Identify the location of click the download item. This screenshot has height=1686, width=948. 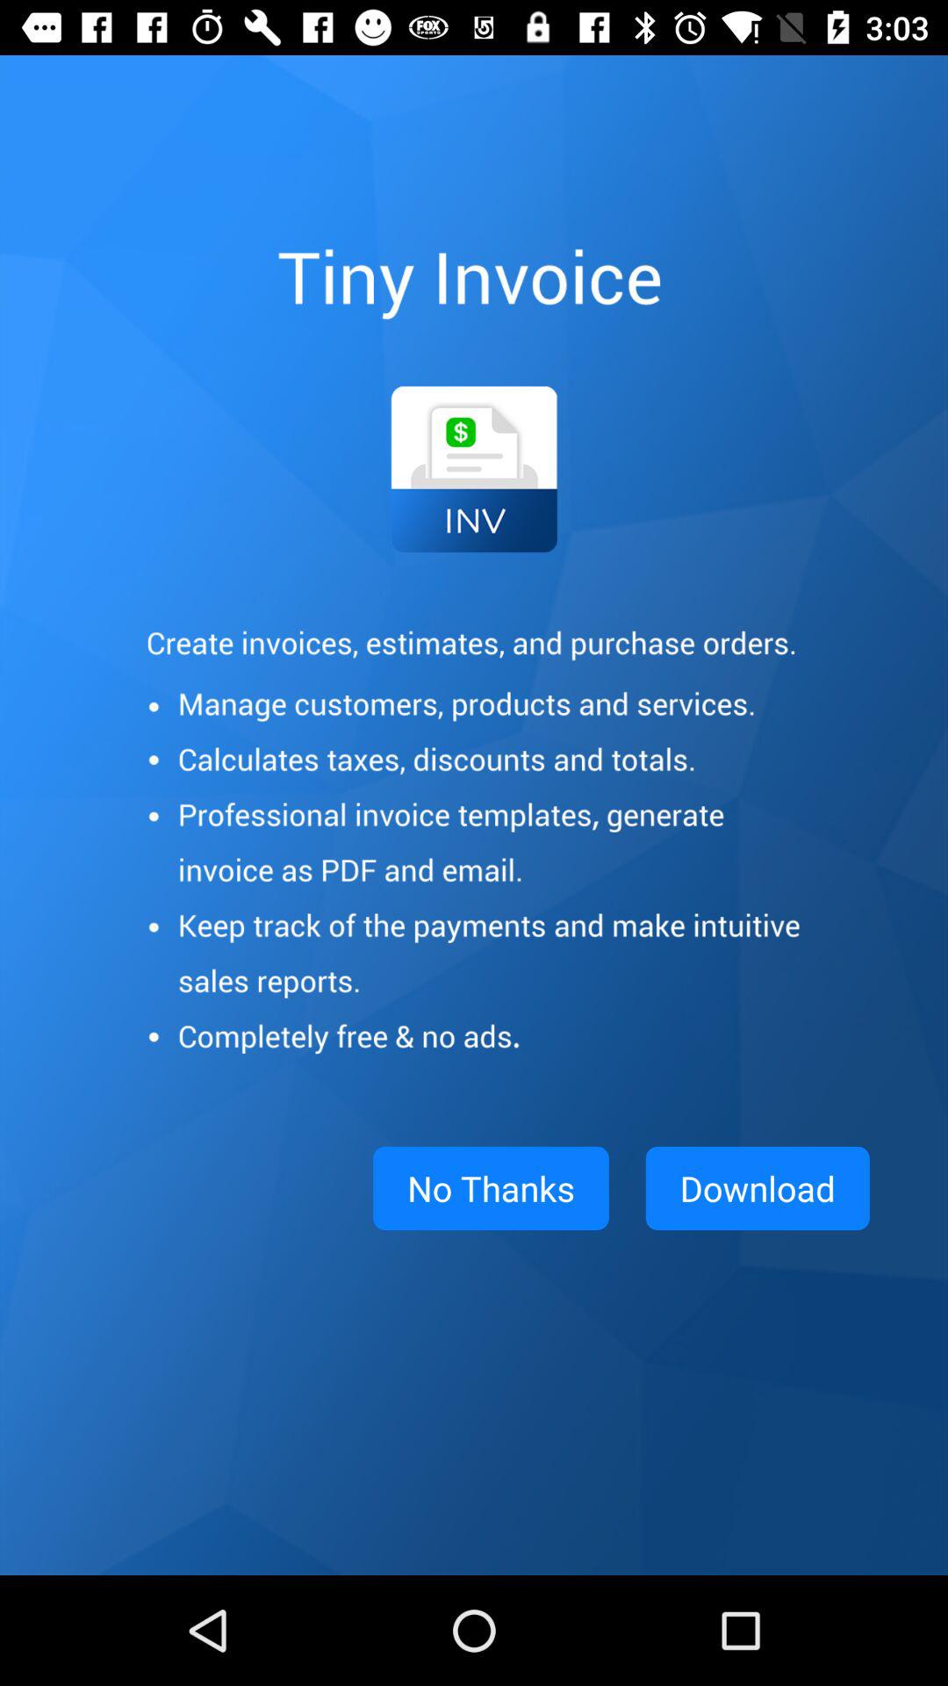
(757, 1188).